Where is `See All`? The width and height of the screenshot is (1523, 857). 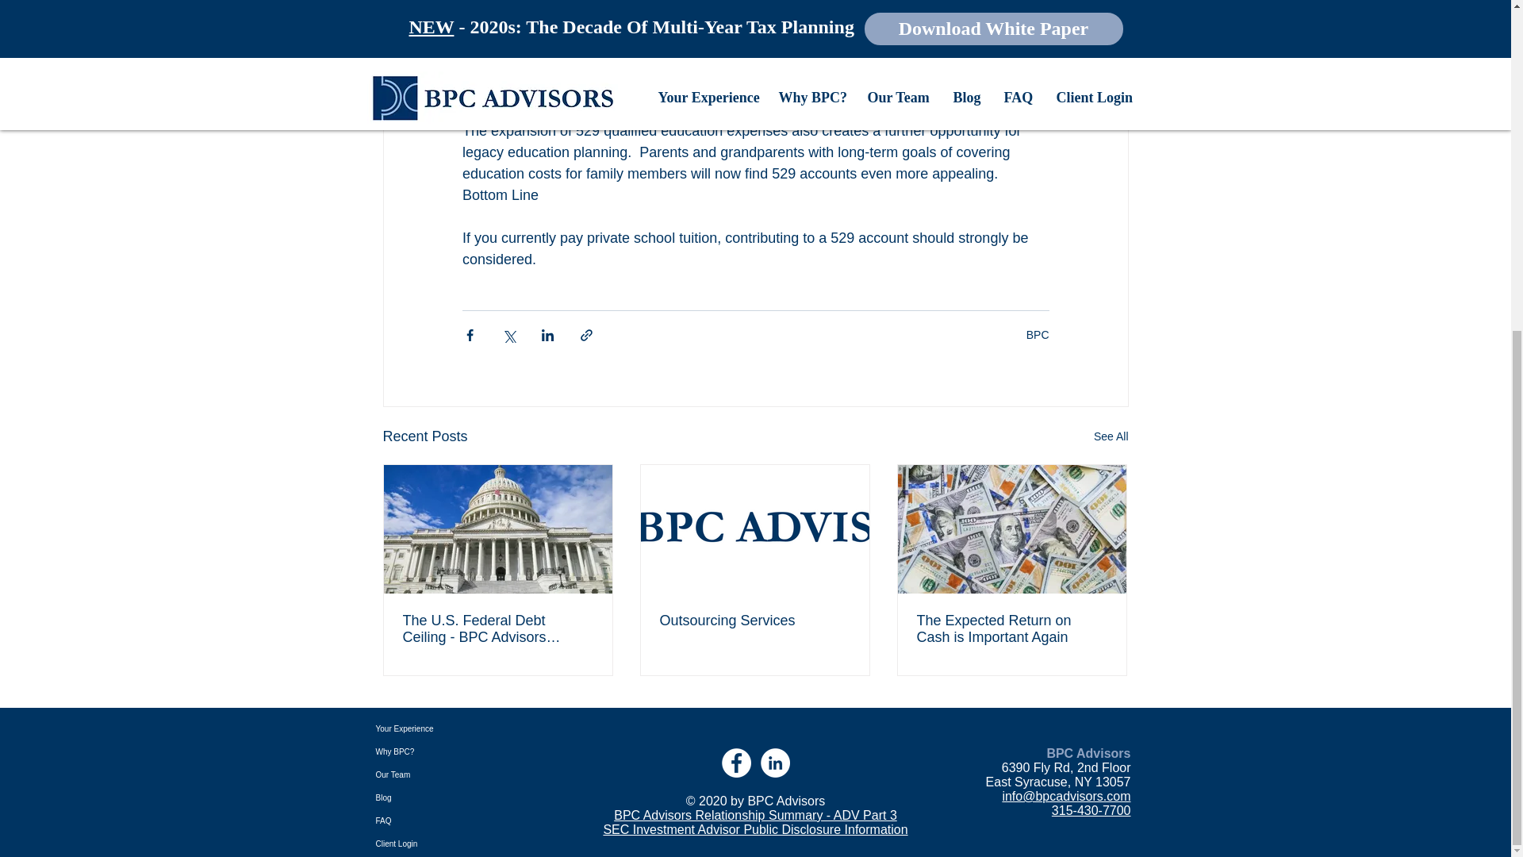 See All is located at coordinates (1111, 436).